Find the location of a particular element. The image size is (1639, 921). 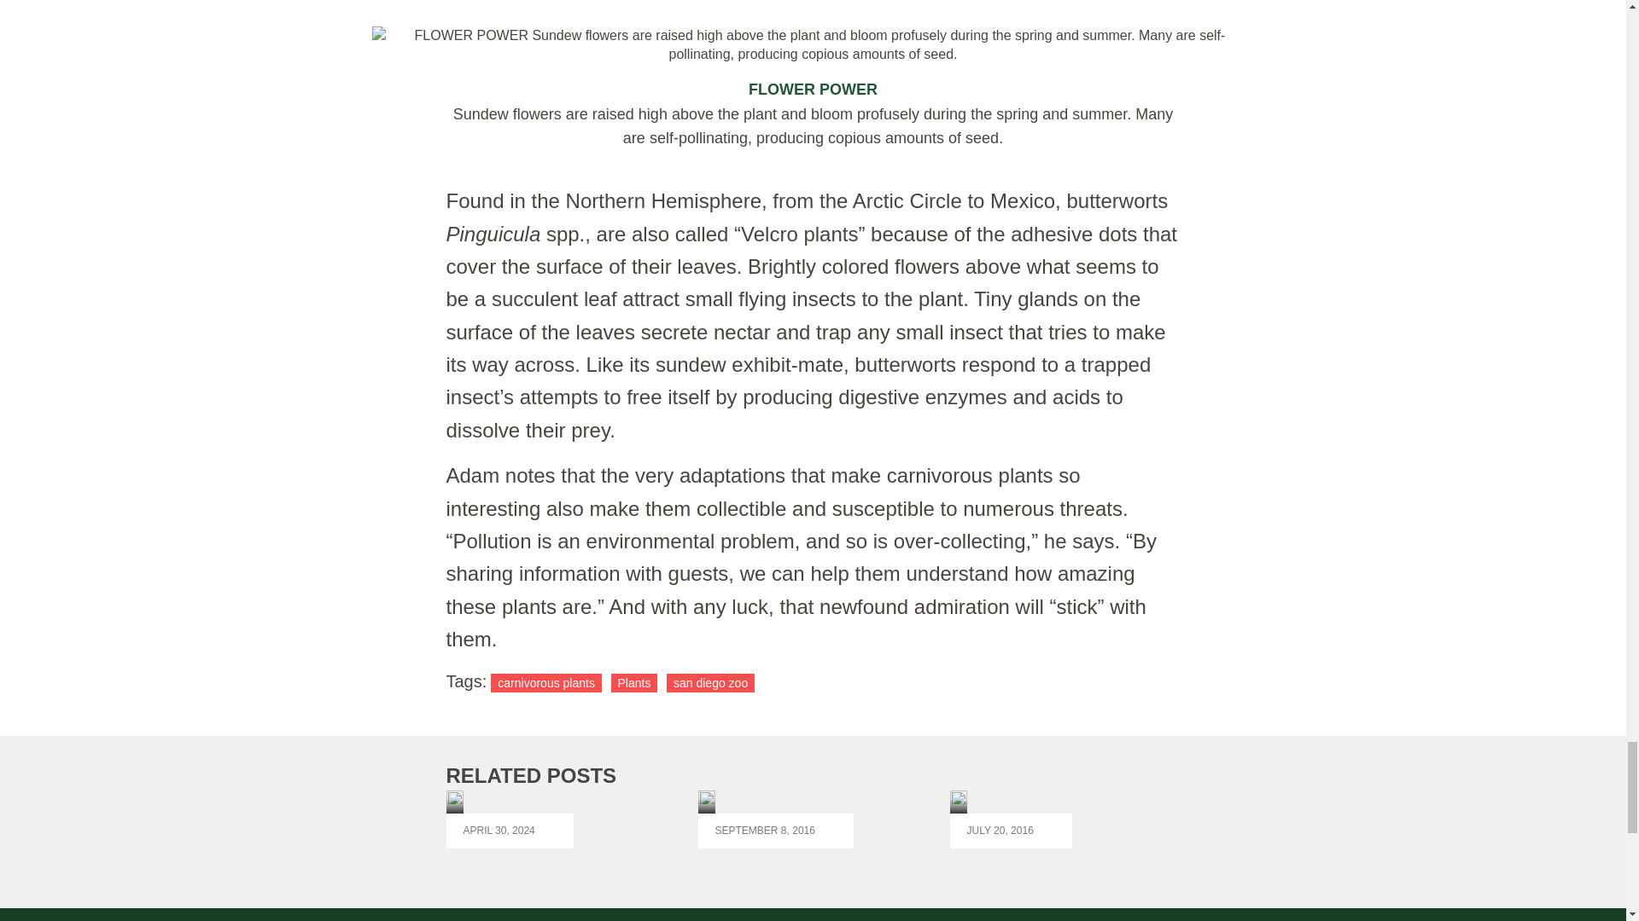

san diego zoo is located at coordinates (710, 682).